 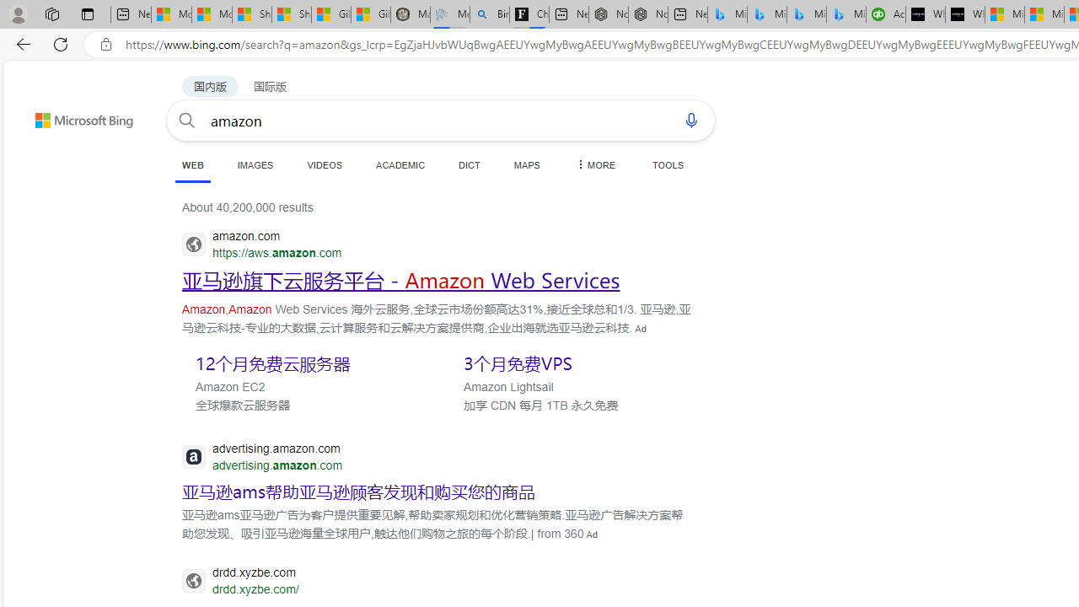 I want to click on What's the best AI voice generator? - voice.ai, so click(x=965, y=15).